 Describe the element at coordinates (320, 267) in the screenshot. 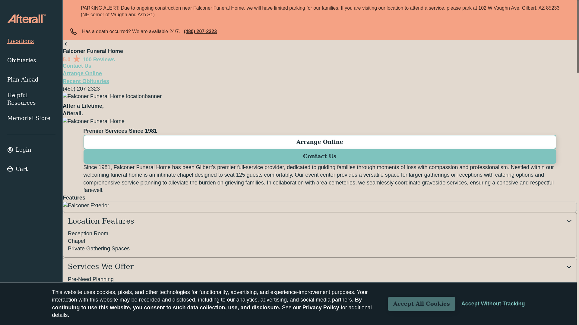

I see `Services We Offer` at that location.